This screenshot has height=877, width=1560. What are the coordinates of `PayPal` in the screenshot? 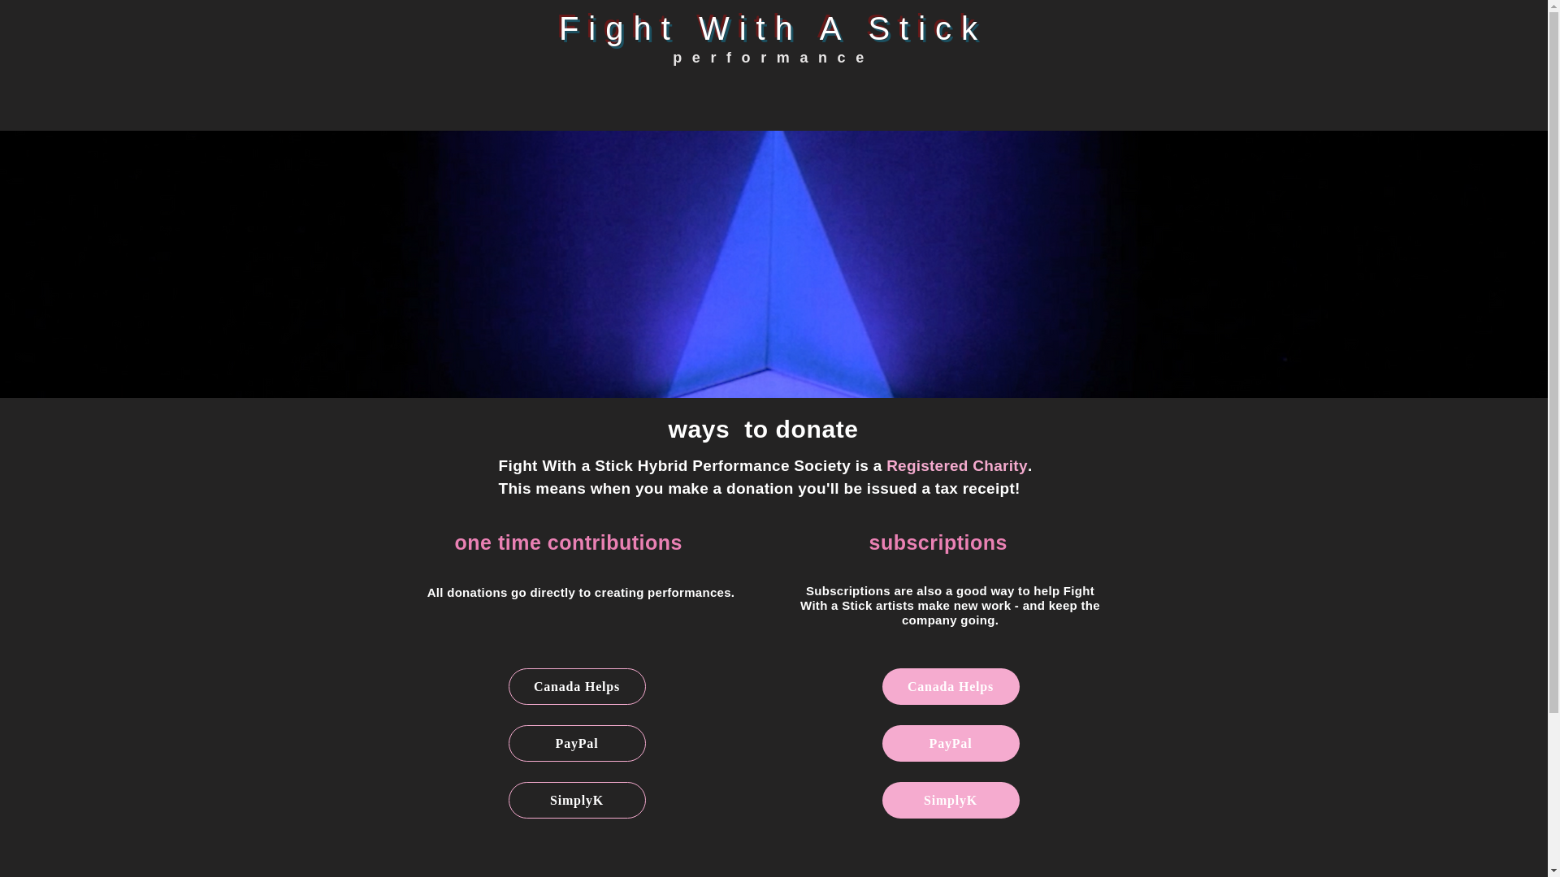 It's located at (577, 744).